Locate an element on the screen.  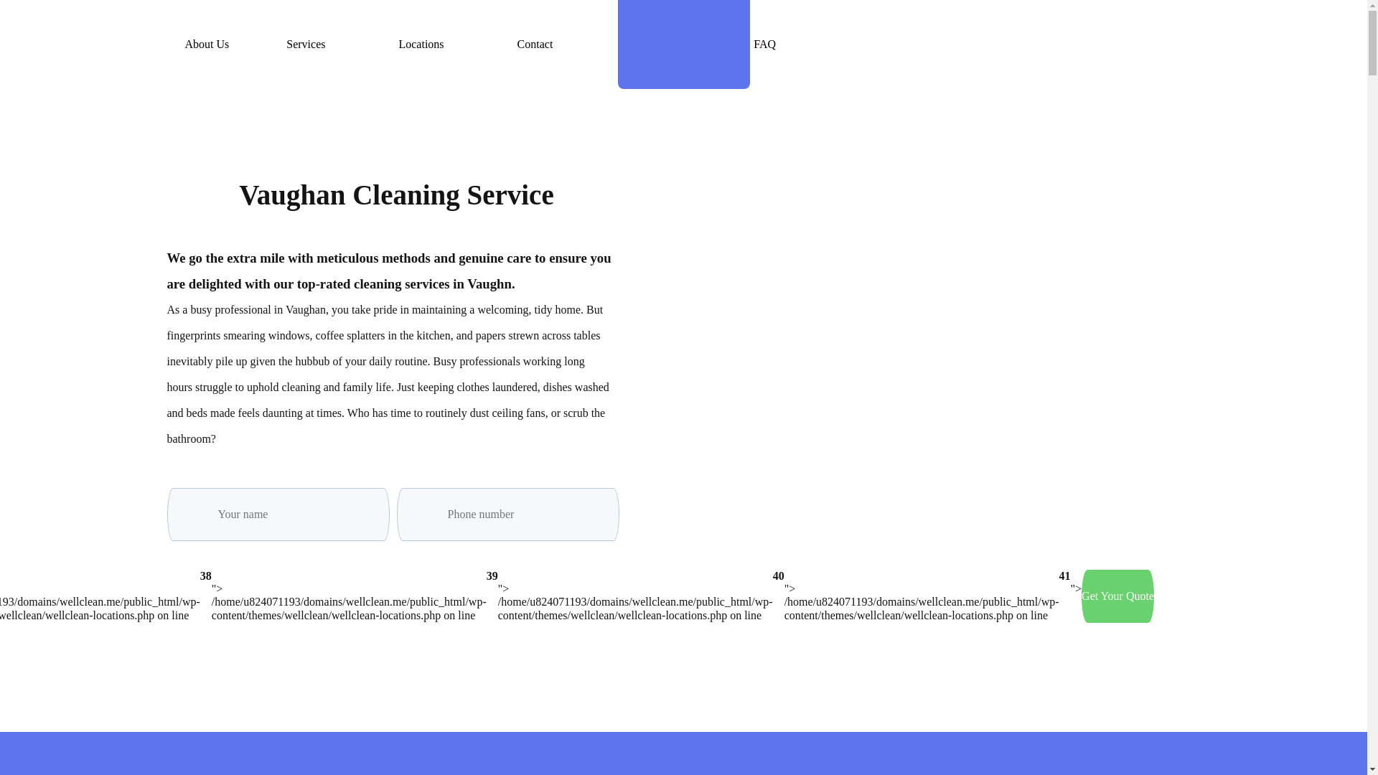
Get your quote is located at coordinates (1118, 596).